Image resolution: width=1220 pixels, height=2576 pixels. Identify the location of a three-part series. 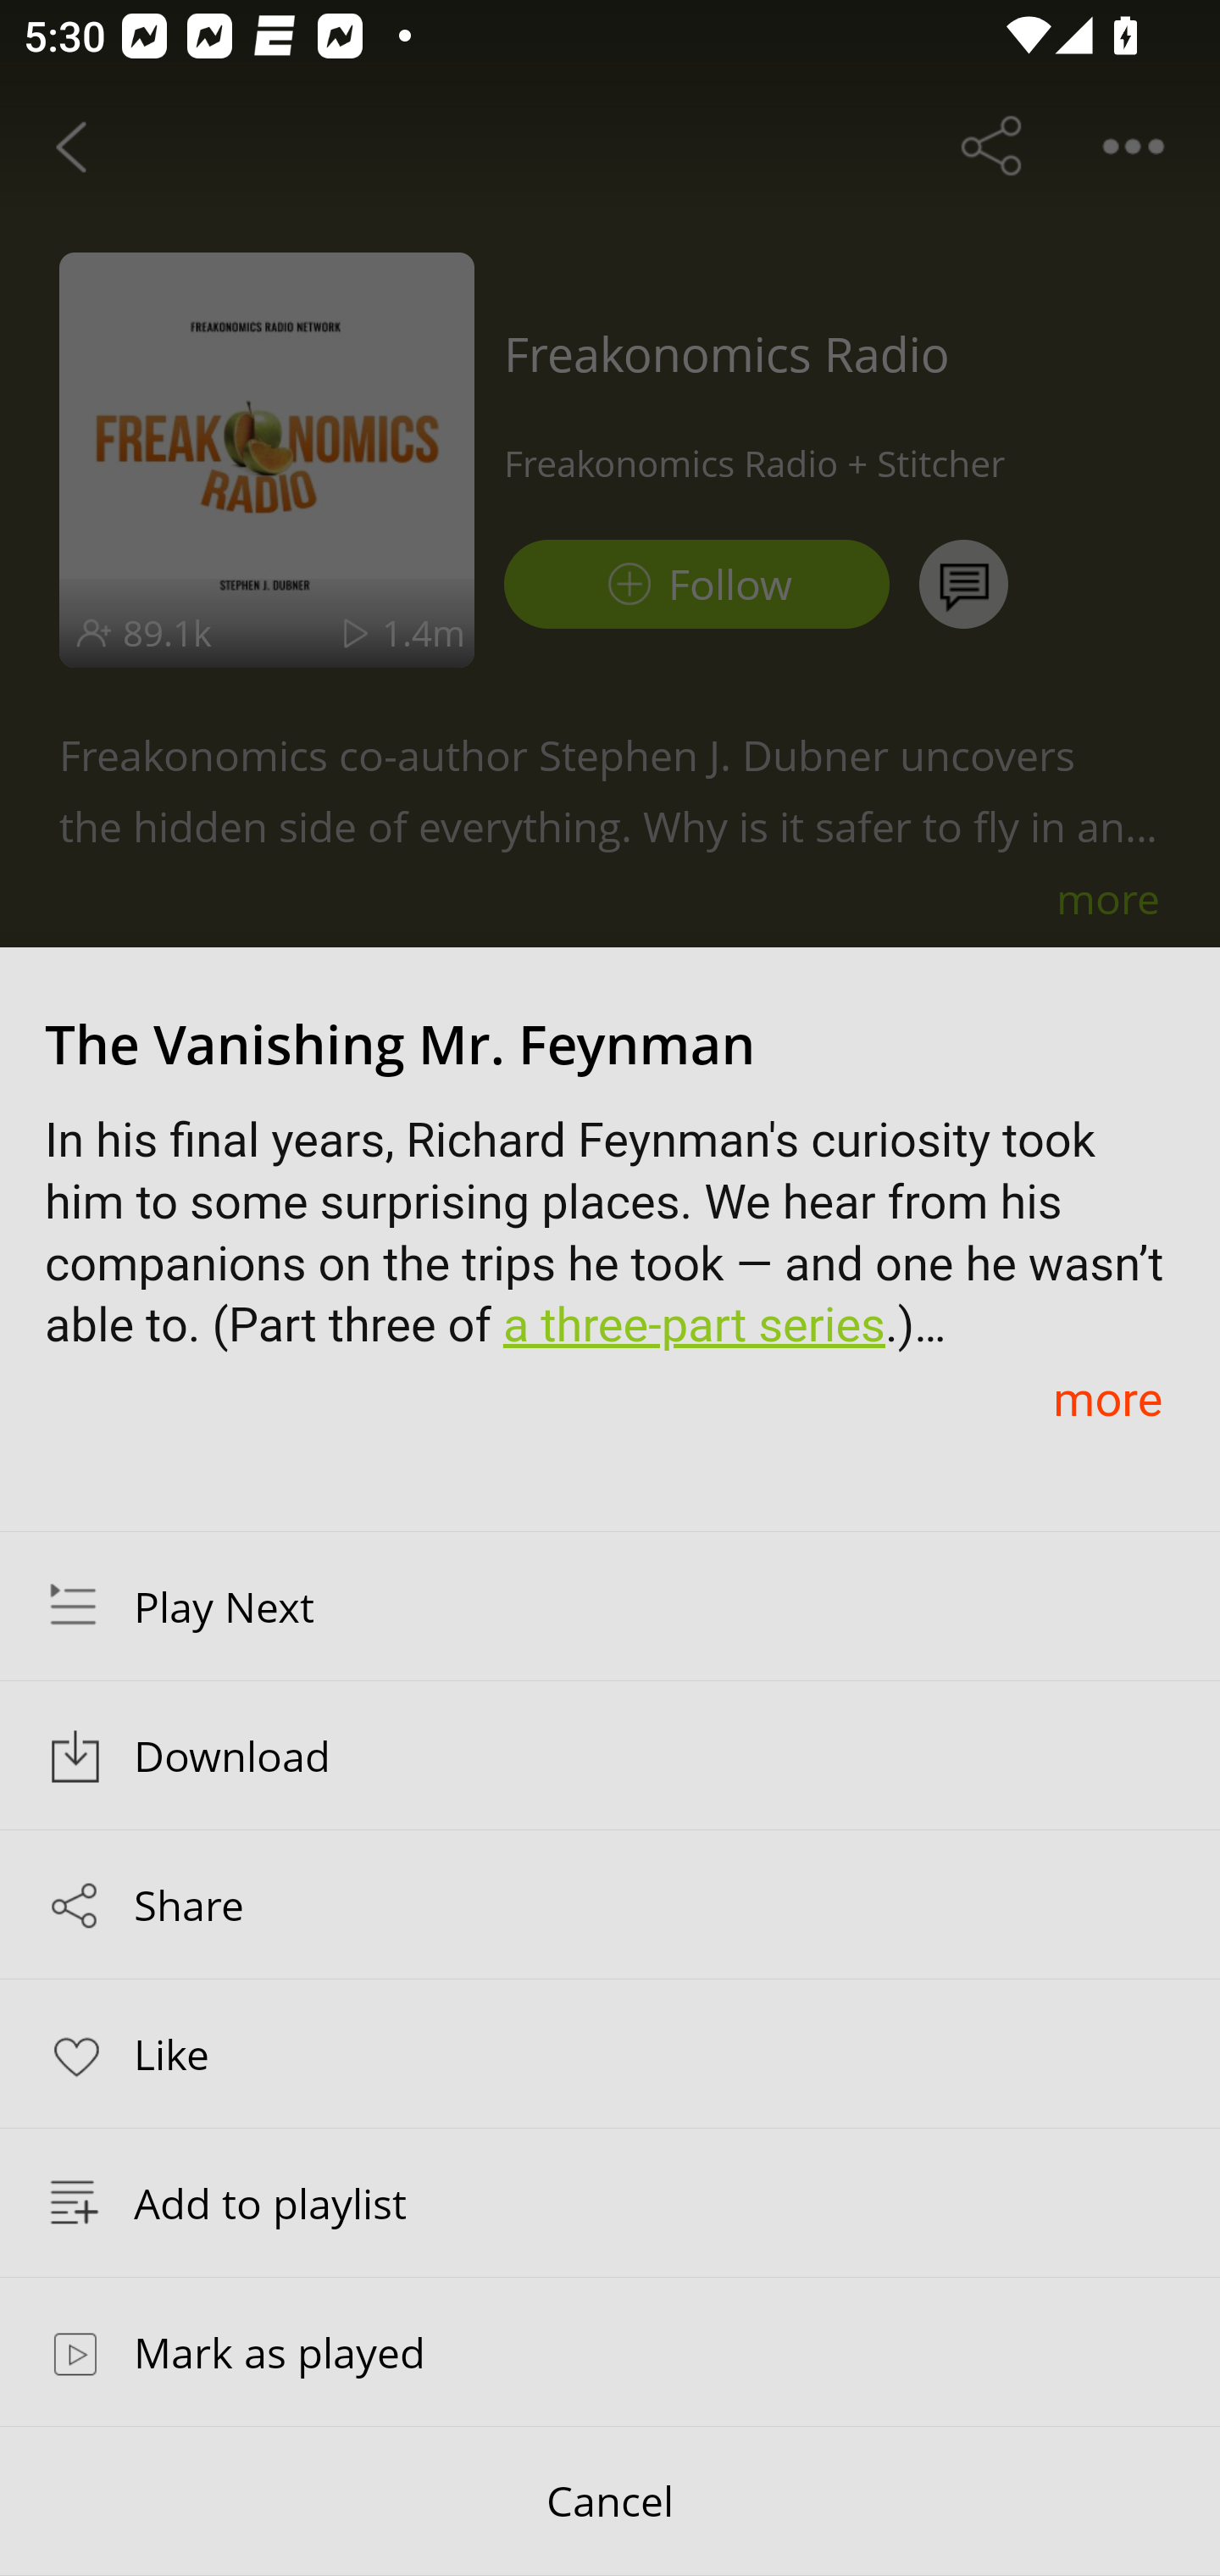
(693, 1325).